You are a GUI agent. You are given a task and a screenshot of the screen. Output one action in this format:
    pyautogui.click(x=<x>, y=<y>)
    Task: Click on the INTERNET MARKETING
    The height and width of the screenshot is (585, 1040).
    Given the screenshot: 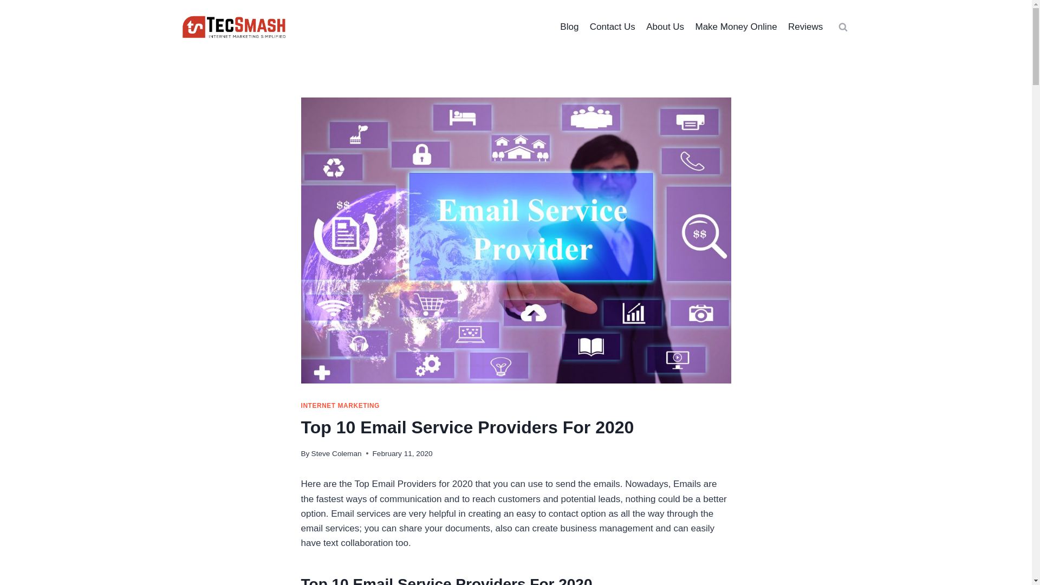 What is the action you would take?
    pyautogui.click(x=340, y=405)
    